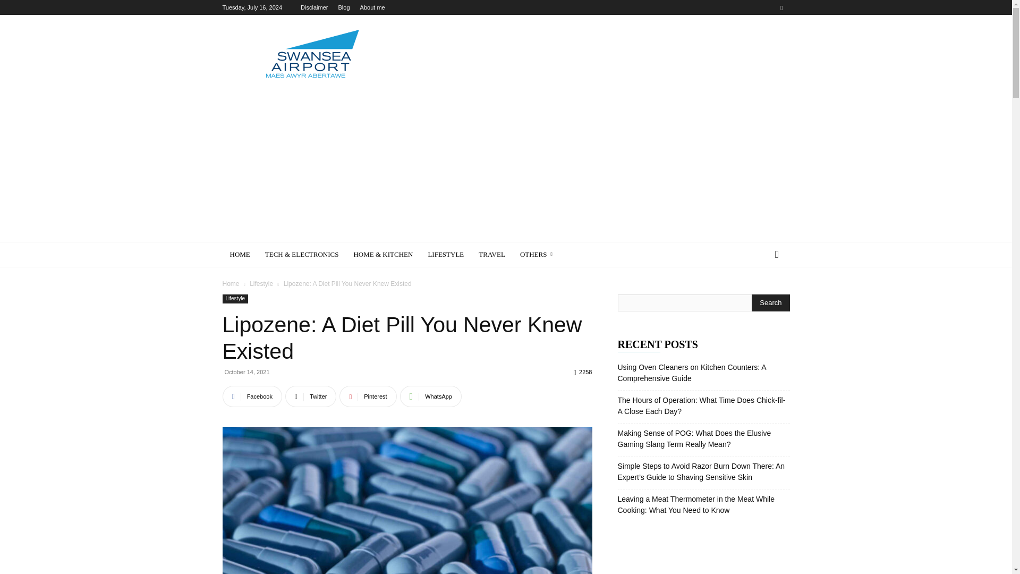 The image size is (1020, 574). I want to click on About me, so click(372, 7).